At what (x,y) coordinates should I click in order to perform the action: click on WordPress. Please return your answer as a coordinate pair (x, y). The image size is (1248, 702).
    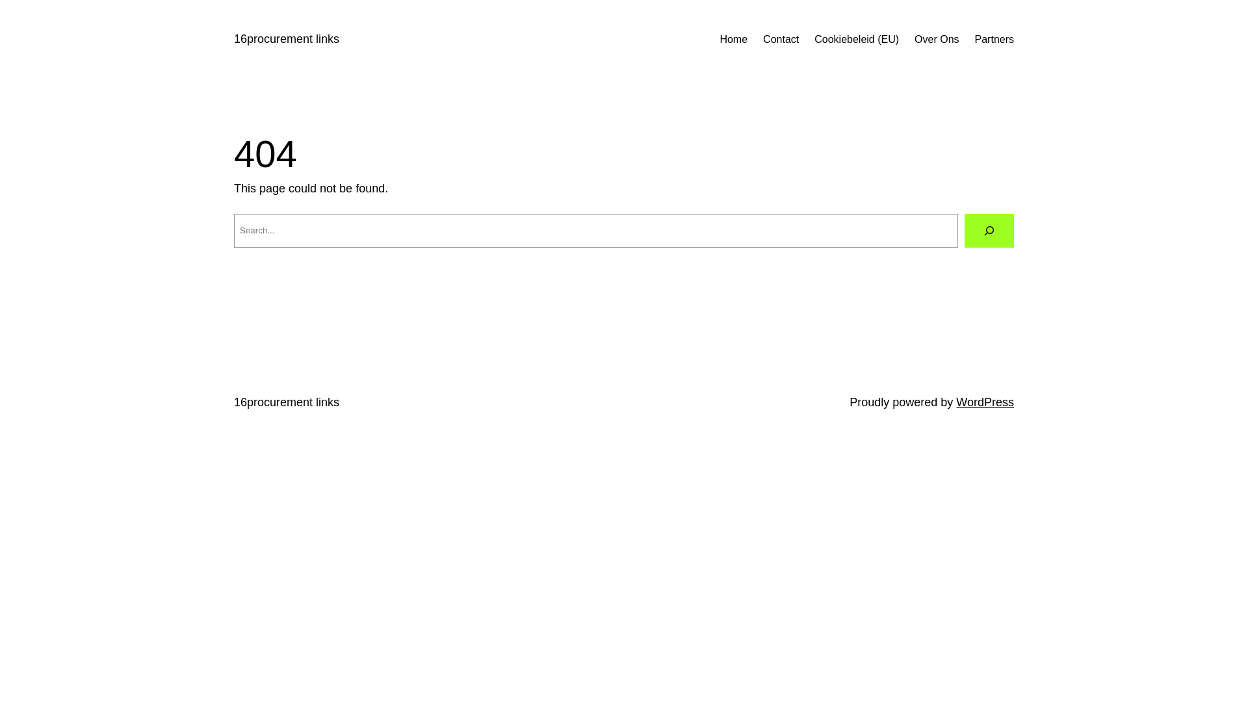
    Looking at the image, I should click on (985, 402).